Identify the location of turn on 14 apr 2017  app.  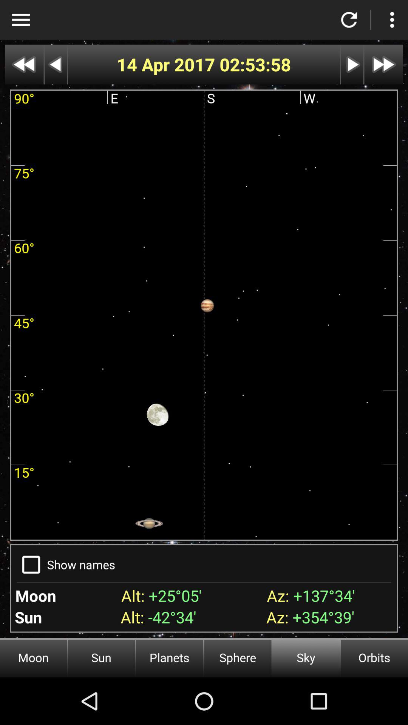
(168, 64).